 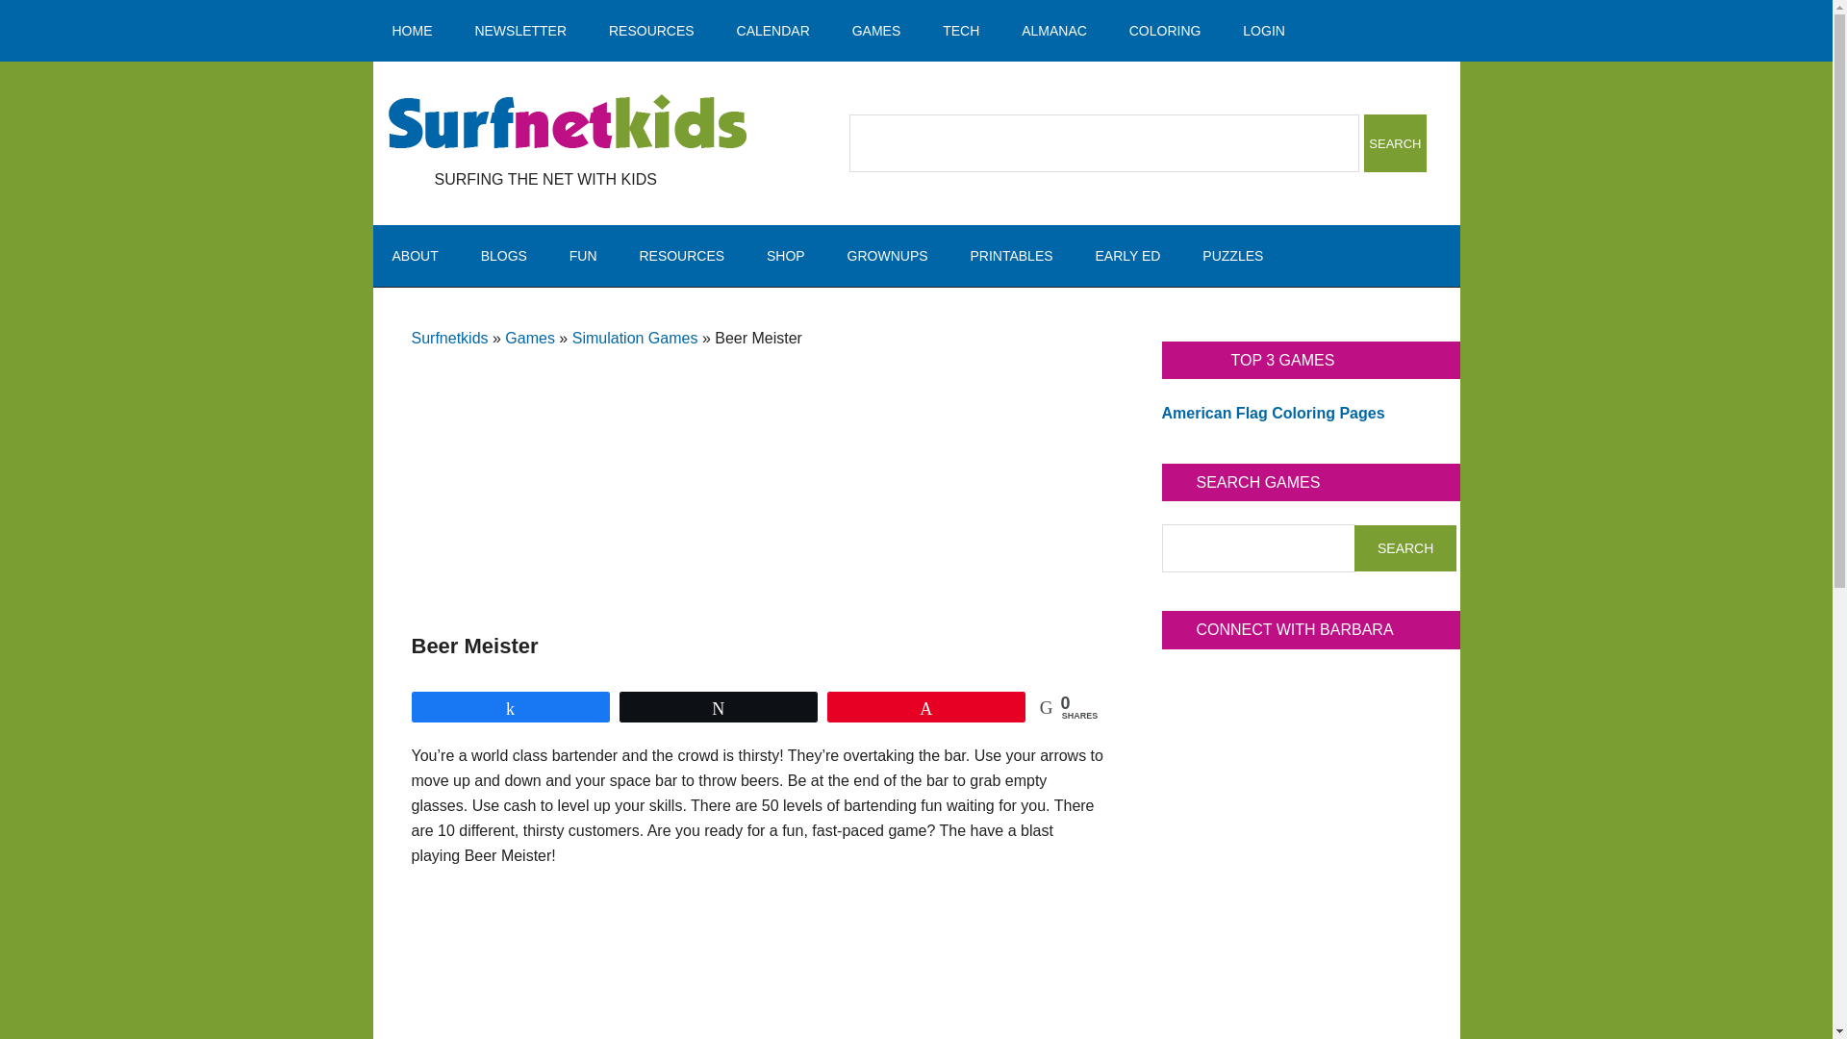 What do you see at coordinates (1404, 548) in the screenshot?
I see `Search` at bounding box center [1404, 548].